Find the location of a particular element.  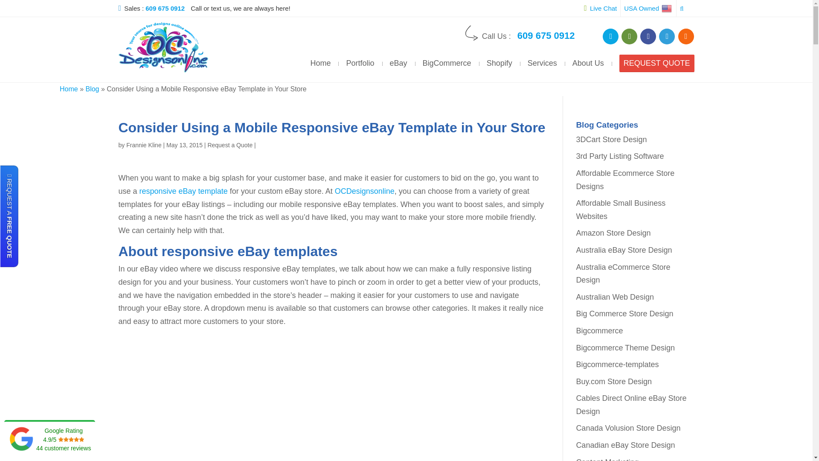

Call us on skype is located at coordinates (610, 36).